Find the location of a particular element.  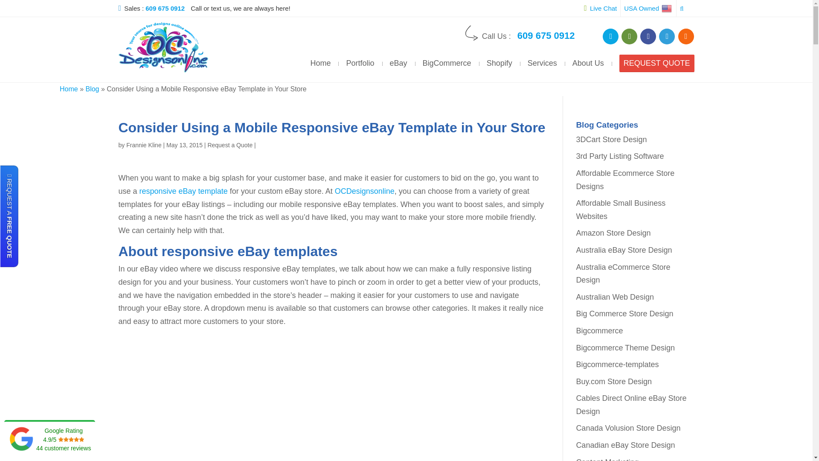

Call us on skype is located at coordinates (610, 36).